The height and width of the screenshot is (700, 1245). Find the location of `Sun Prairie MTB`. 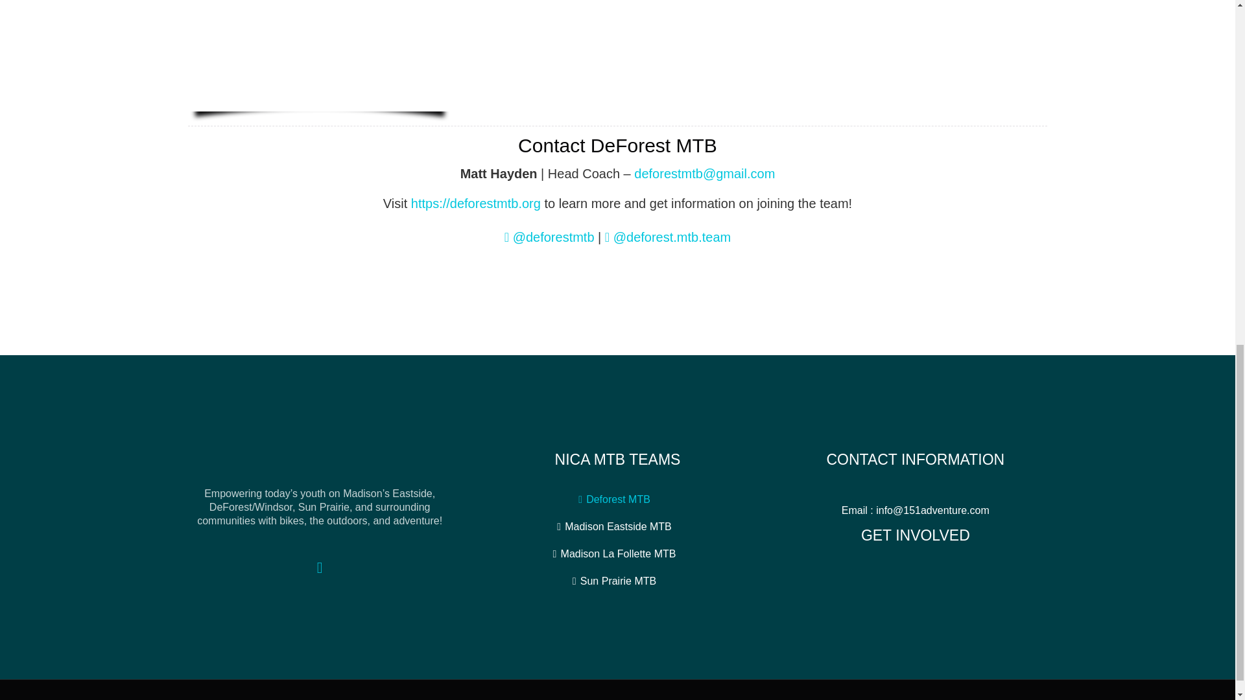

Sun Prairie MTB is located at coordinates (617, 581).